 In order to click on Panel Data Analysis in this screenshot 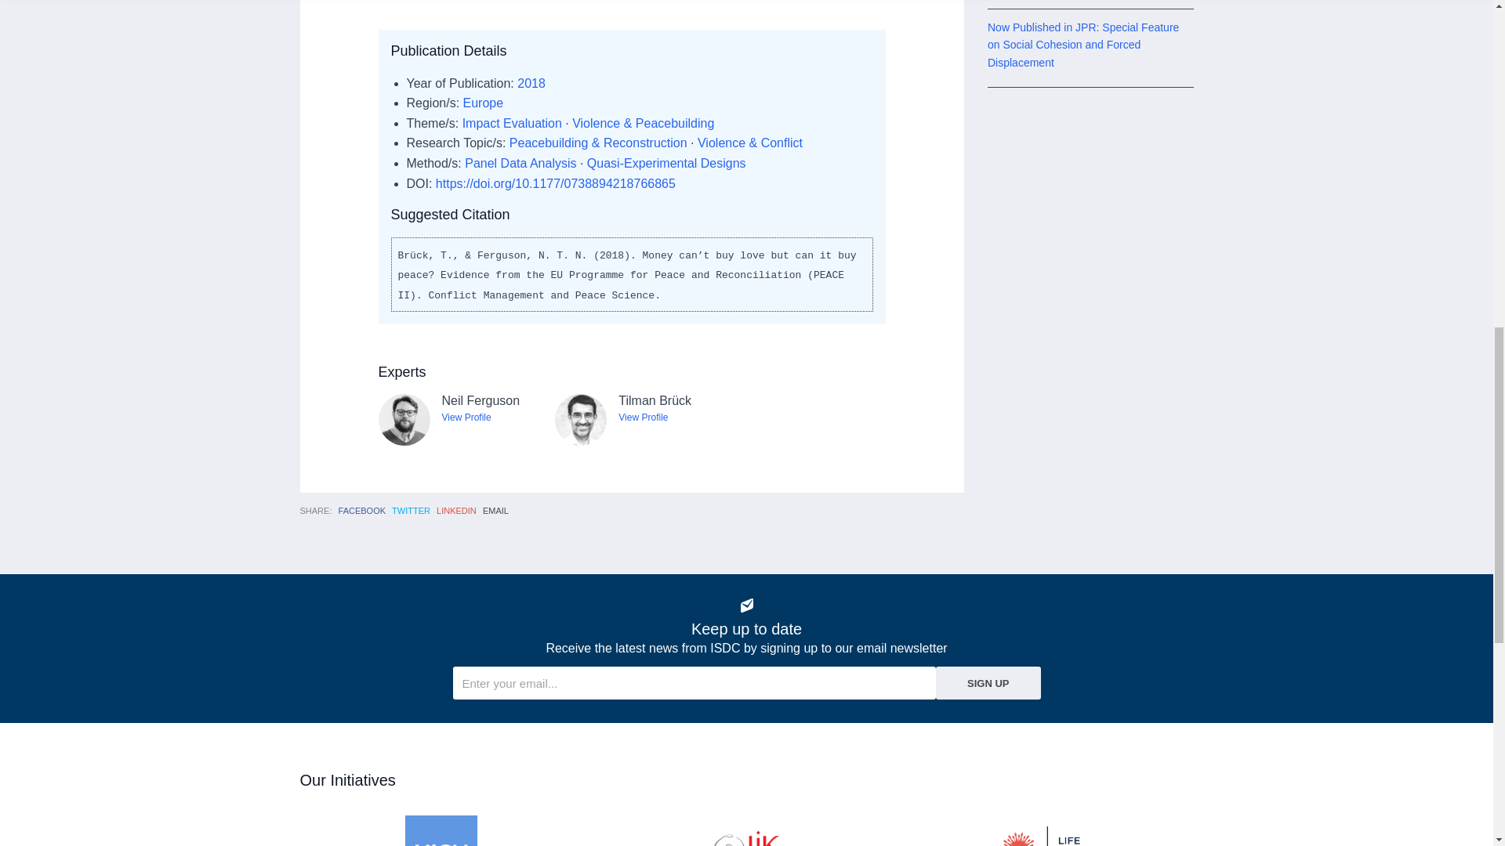, I will do `click(520, 163)`.